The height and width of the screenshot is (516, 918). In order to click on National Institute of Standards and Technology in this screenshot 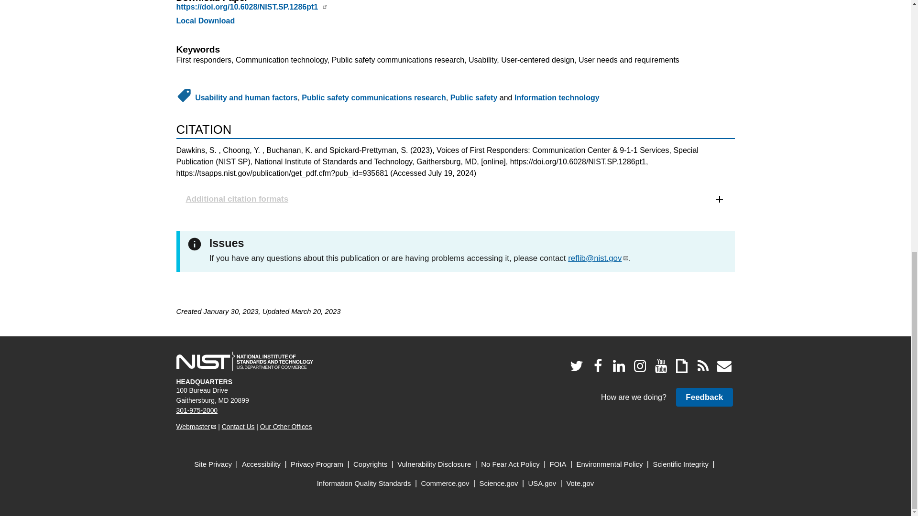, I will do `click(244, 361)`.